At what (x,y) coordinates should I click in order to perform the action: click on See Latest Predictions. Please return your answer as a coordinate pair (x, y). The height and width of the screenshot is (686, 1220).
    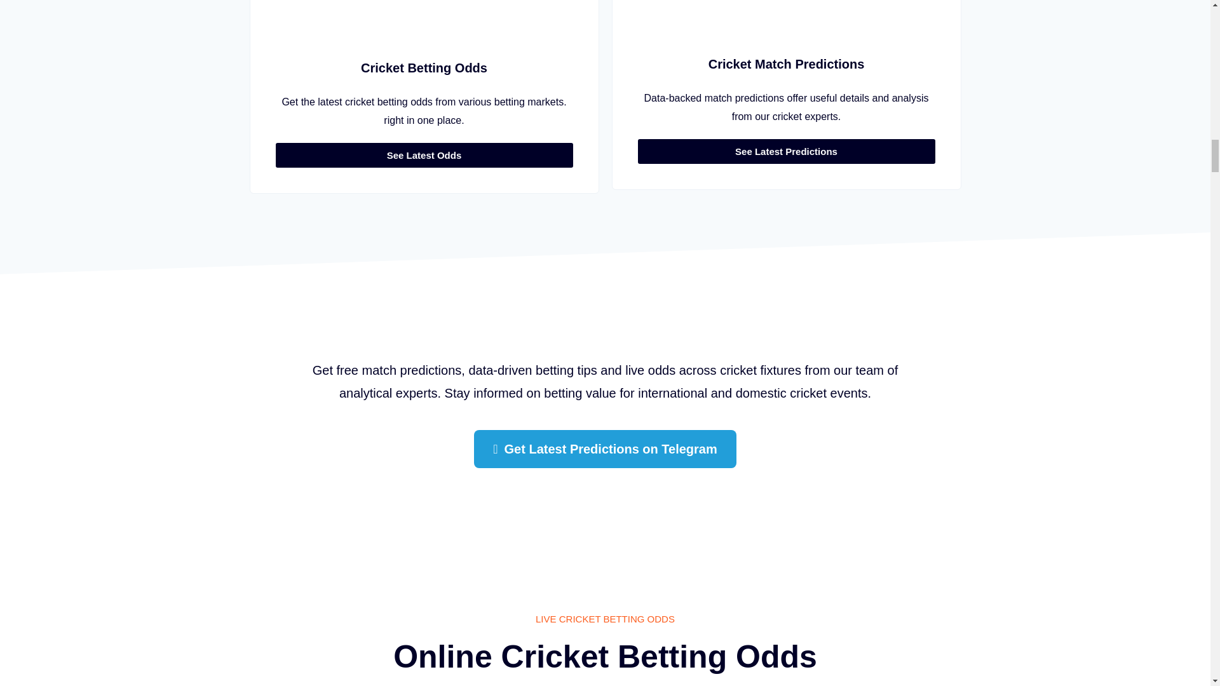
    Looking at the image, I should click on (787, 151).